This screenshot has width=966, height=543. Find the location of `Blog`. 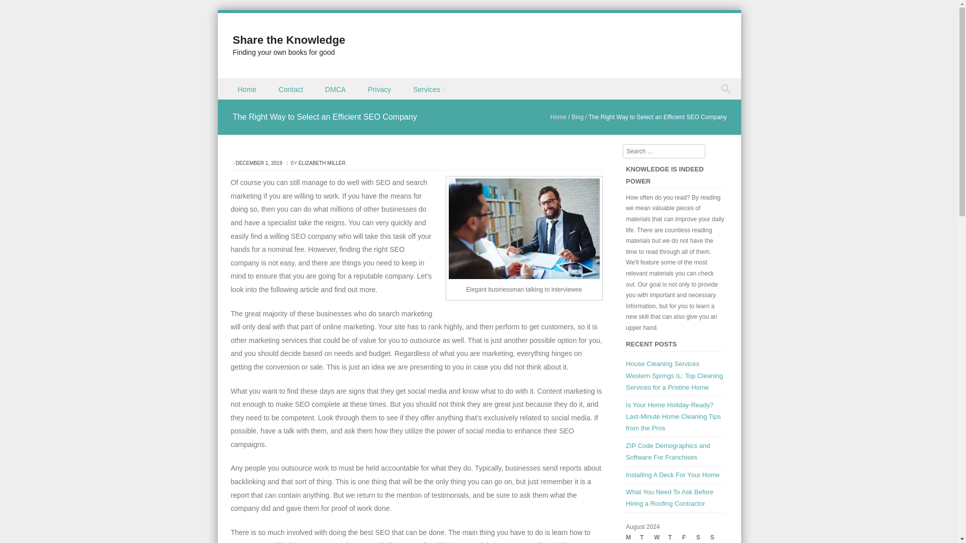

Blog is located at coordinates (578, 117).